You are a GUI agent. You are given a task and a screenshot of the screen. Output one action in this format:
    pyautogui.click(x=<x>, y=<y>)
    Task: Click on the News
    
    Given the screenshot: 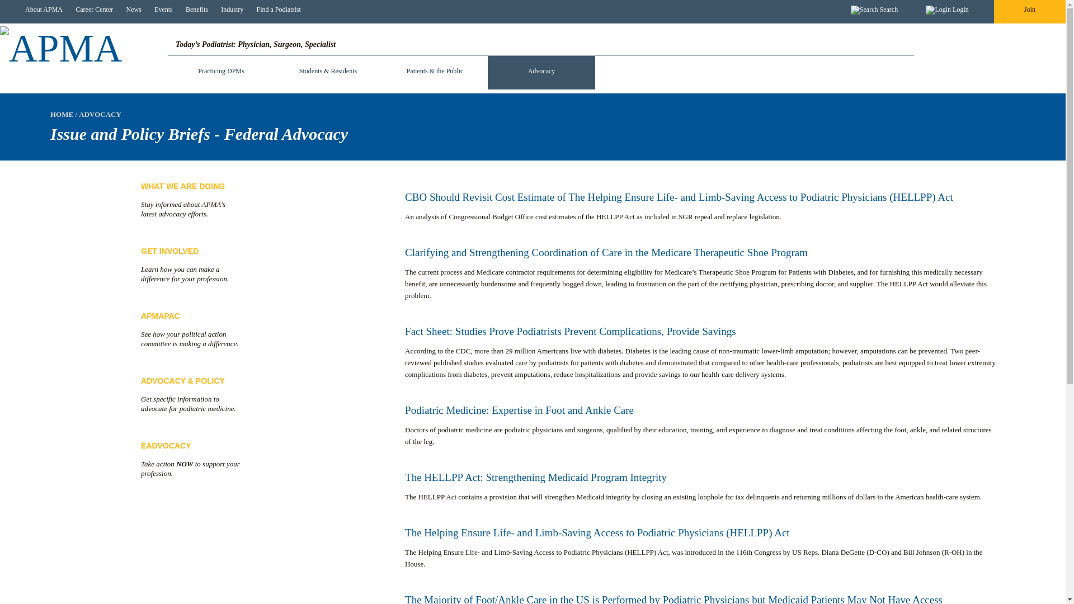 What is the action you would take?
    pyautogui.click(x=130, y=10)
    